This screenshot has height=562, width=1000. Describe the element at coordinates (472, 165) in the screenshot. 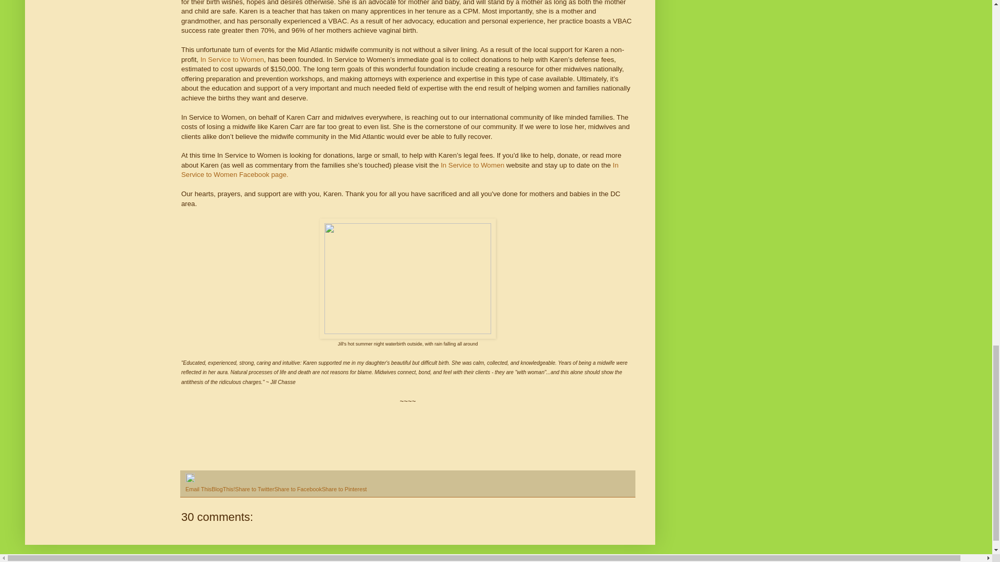

I see `In Service to Women` at that location.